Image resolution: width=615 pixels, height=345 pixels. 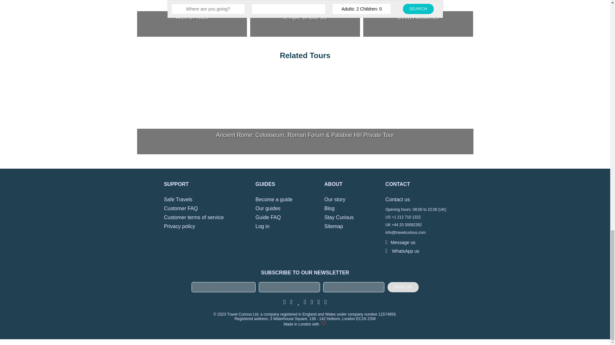 What do you see at coordinates (274, 199) in the screenshot?
I see `Become a guide` at bounding box center [274, 199].